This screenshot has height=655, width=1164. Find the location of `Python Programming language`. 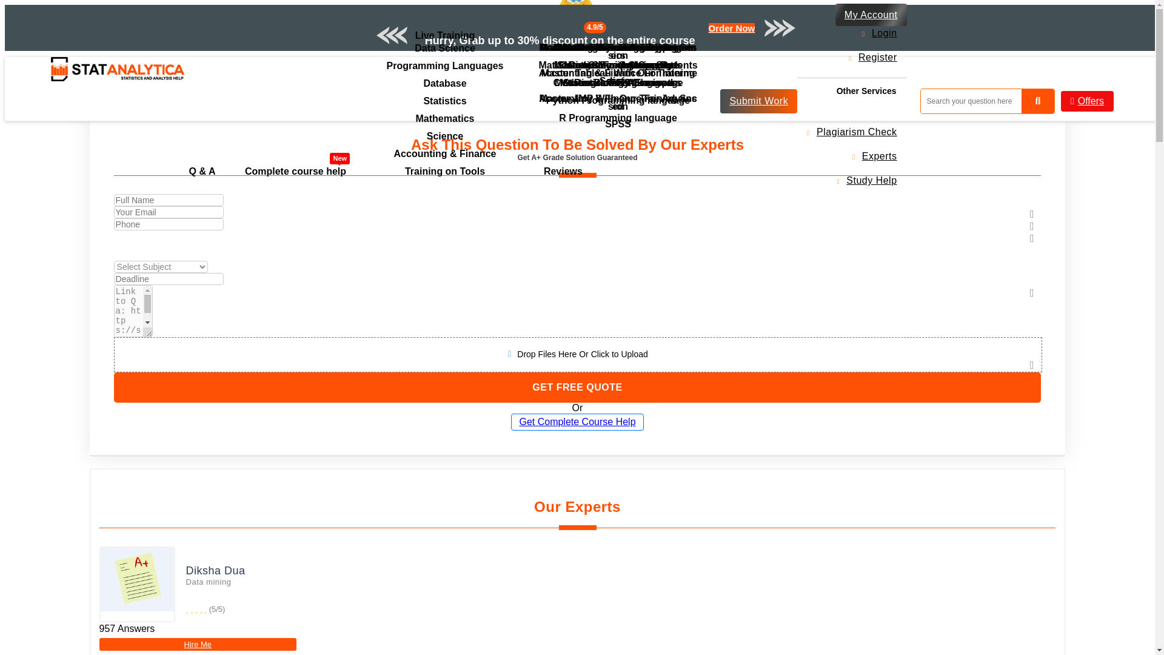

Python Programming language is located at coordinates (618, 101).